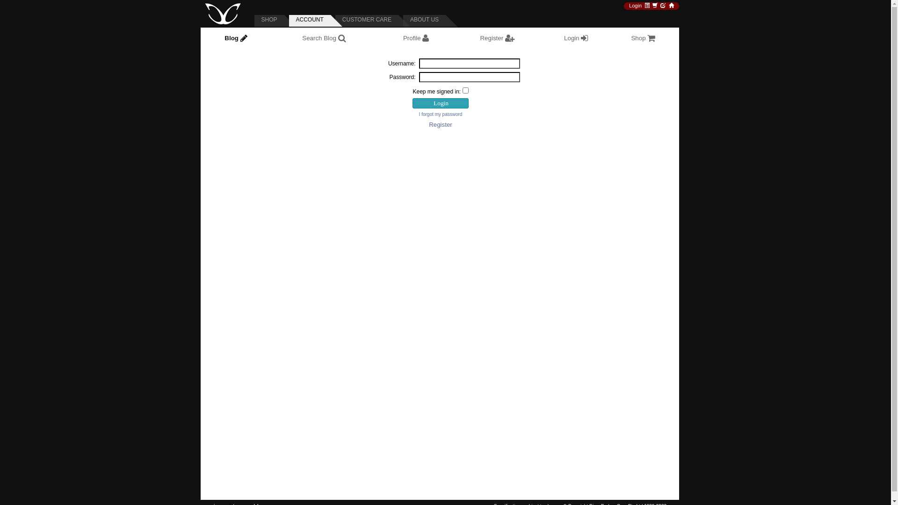 The width and height of the screenshot is (898, 505). What do you see at coordinates (441, 114) in the screenshot?
I see `I forgot my password` at bounding box center [441, 114].